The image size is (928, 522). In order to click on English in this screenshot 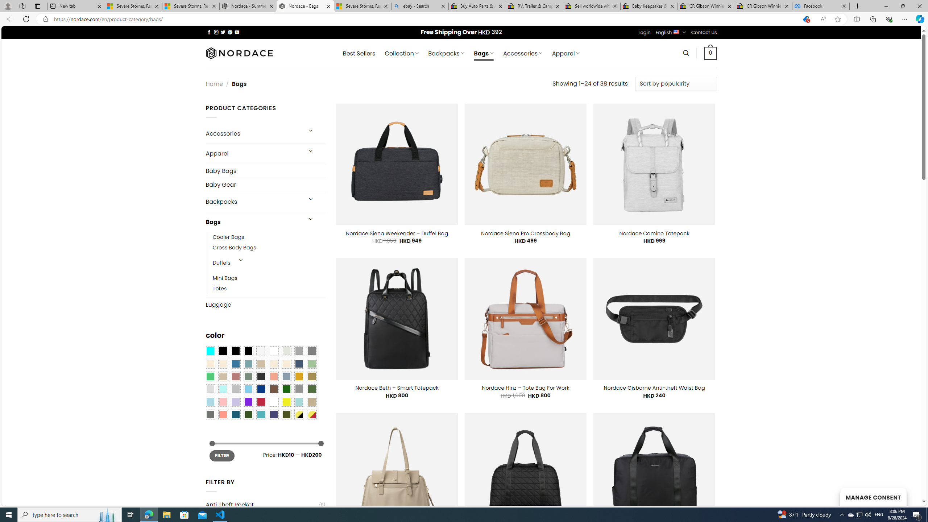, I will do `click(676, 31)`.